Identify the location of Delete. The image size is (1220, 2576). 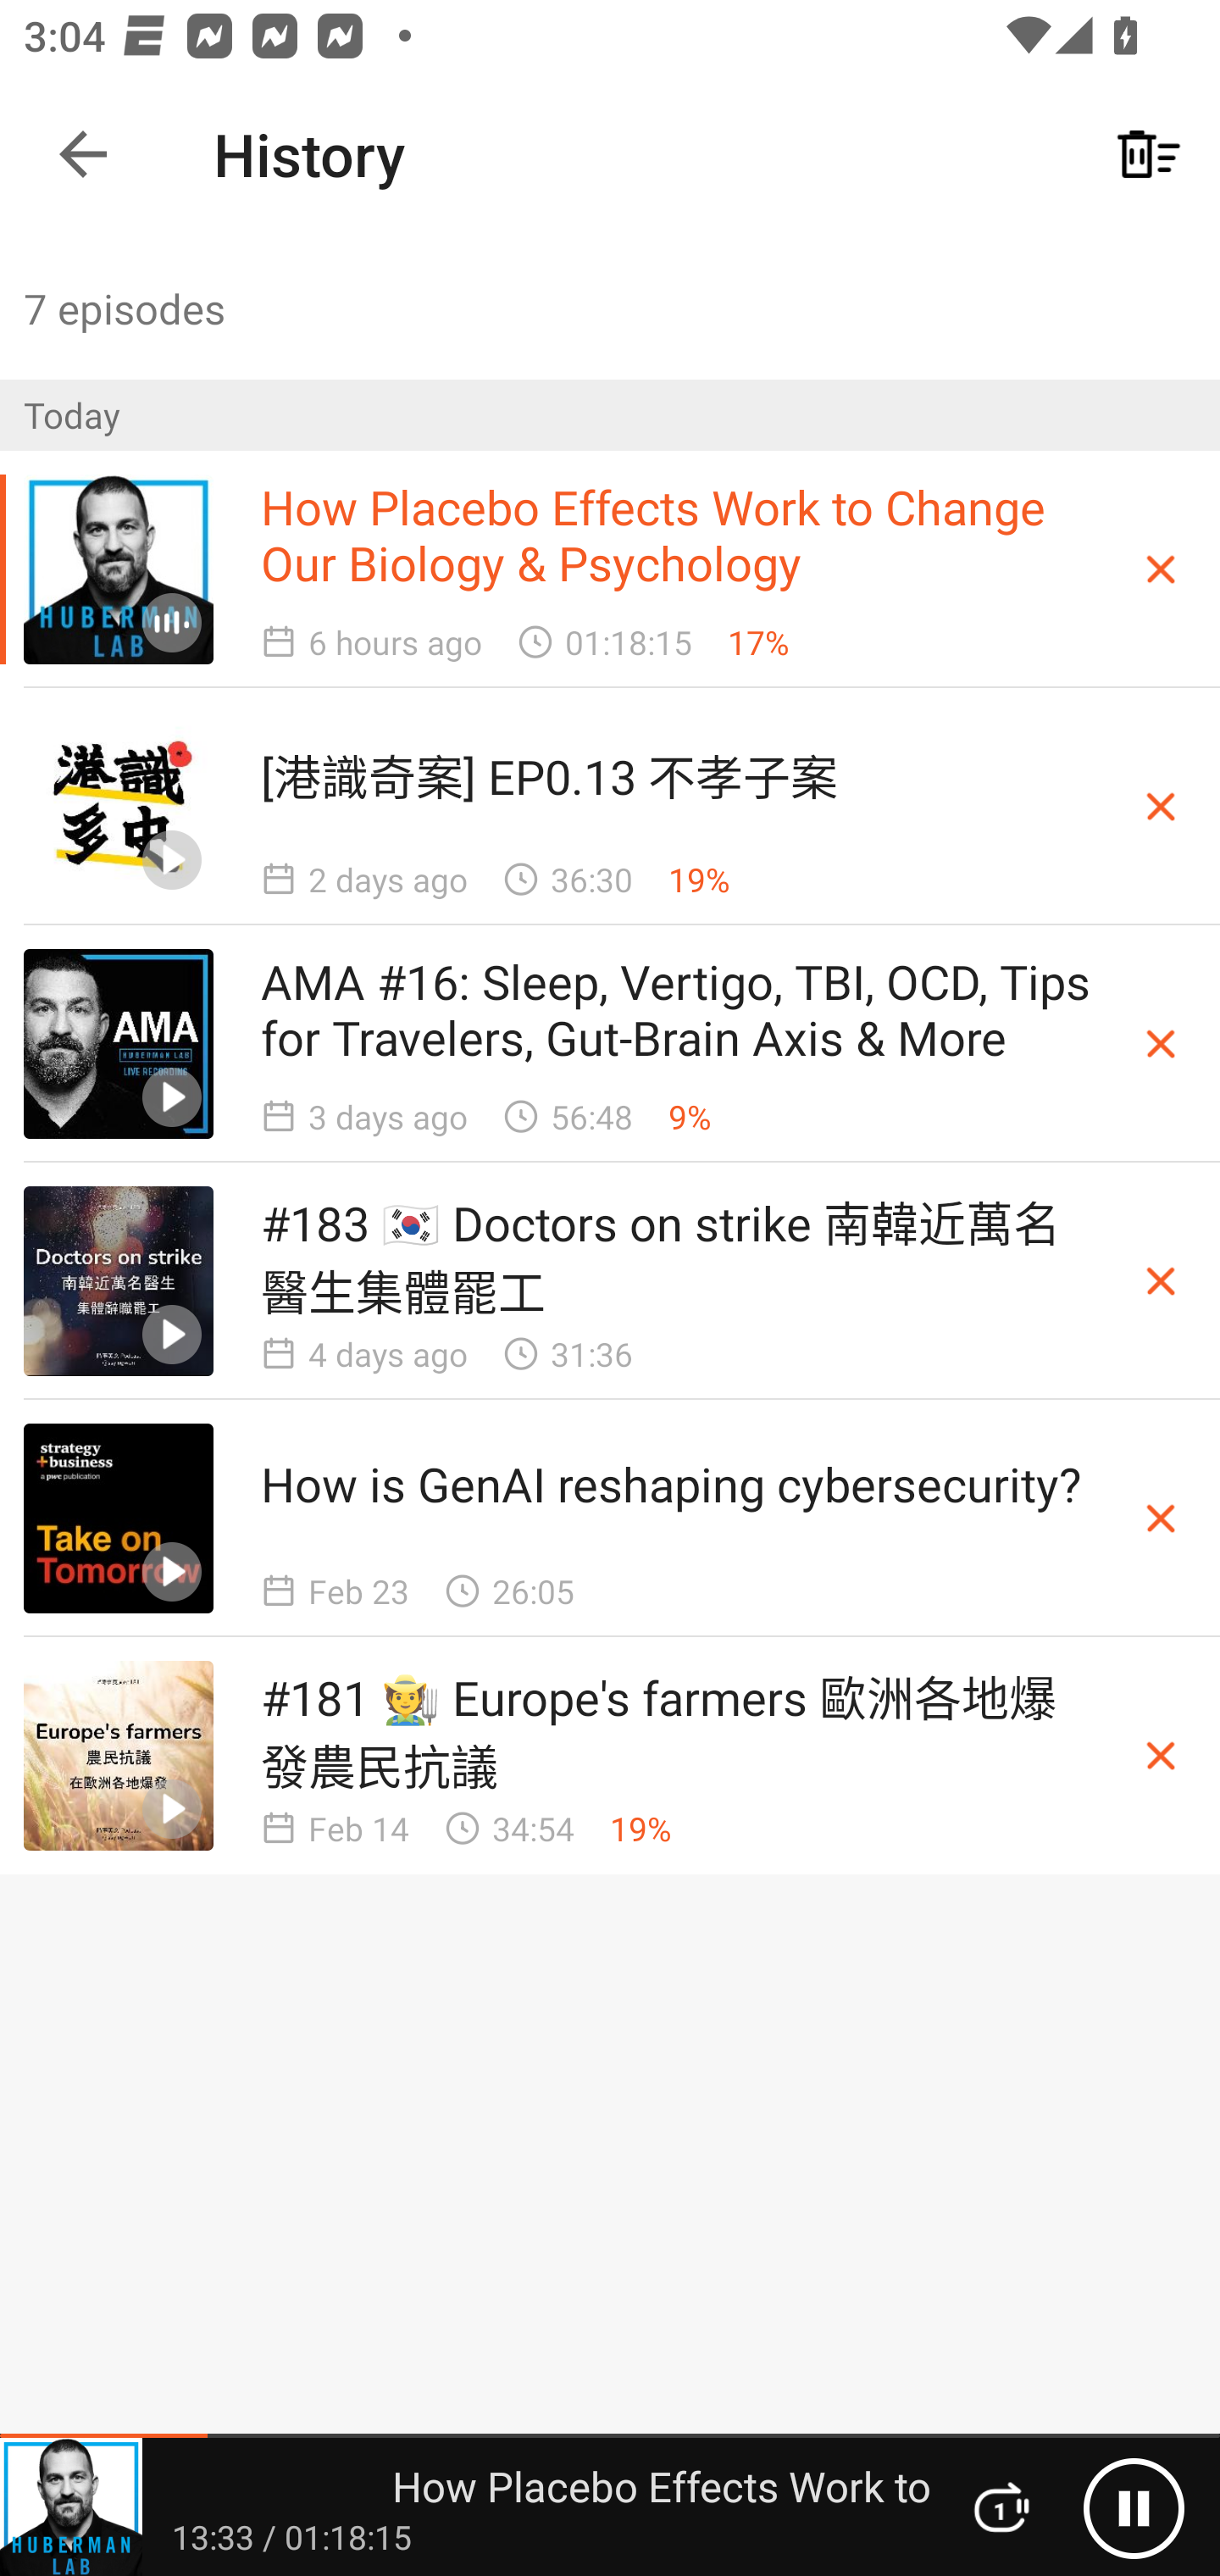
(1161, 569).